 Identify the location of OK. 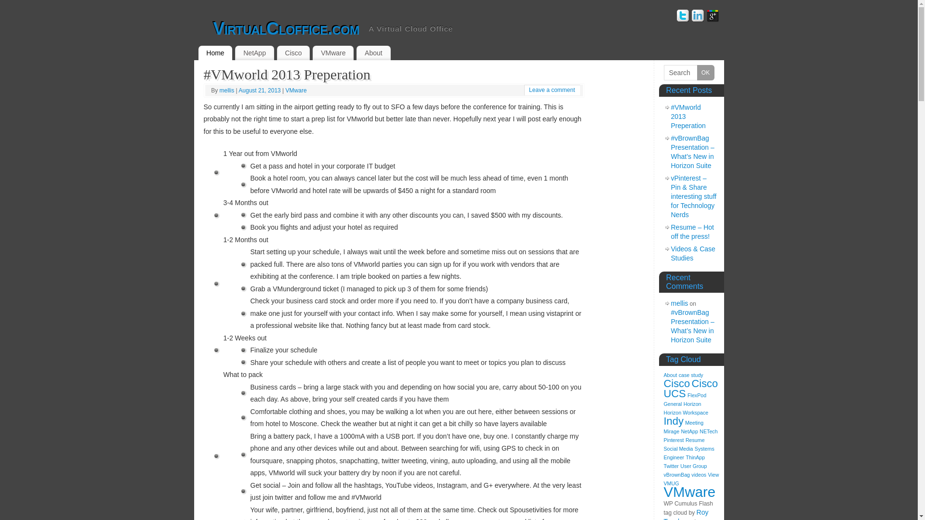
(705, 73).